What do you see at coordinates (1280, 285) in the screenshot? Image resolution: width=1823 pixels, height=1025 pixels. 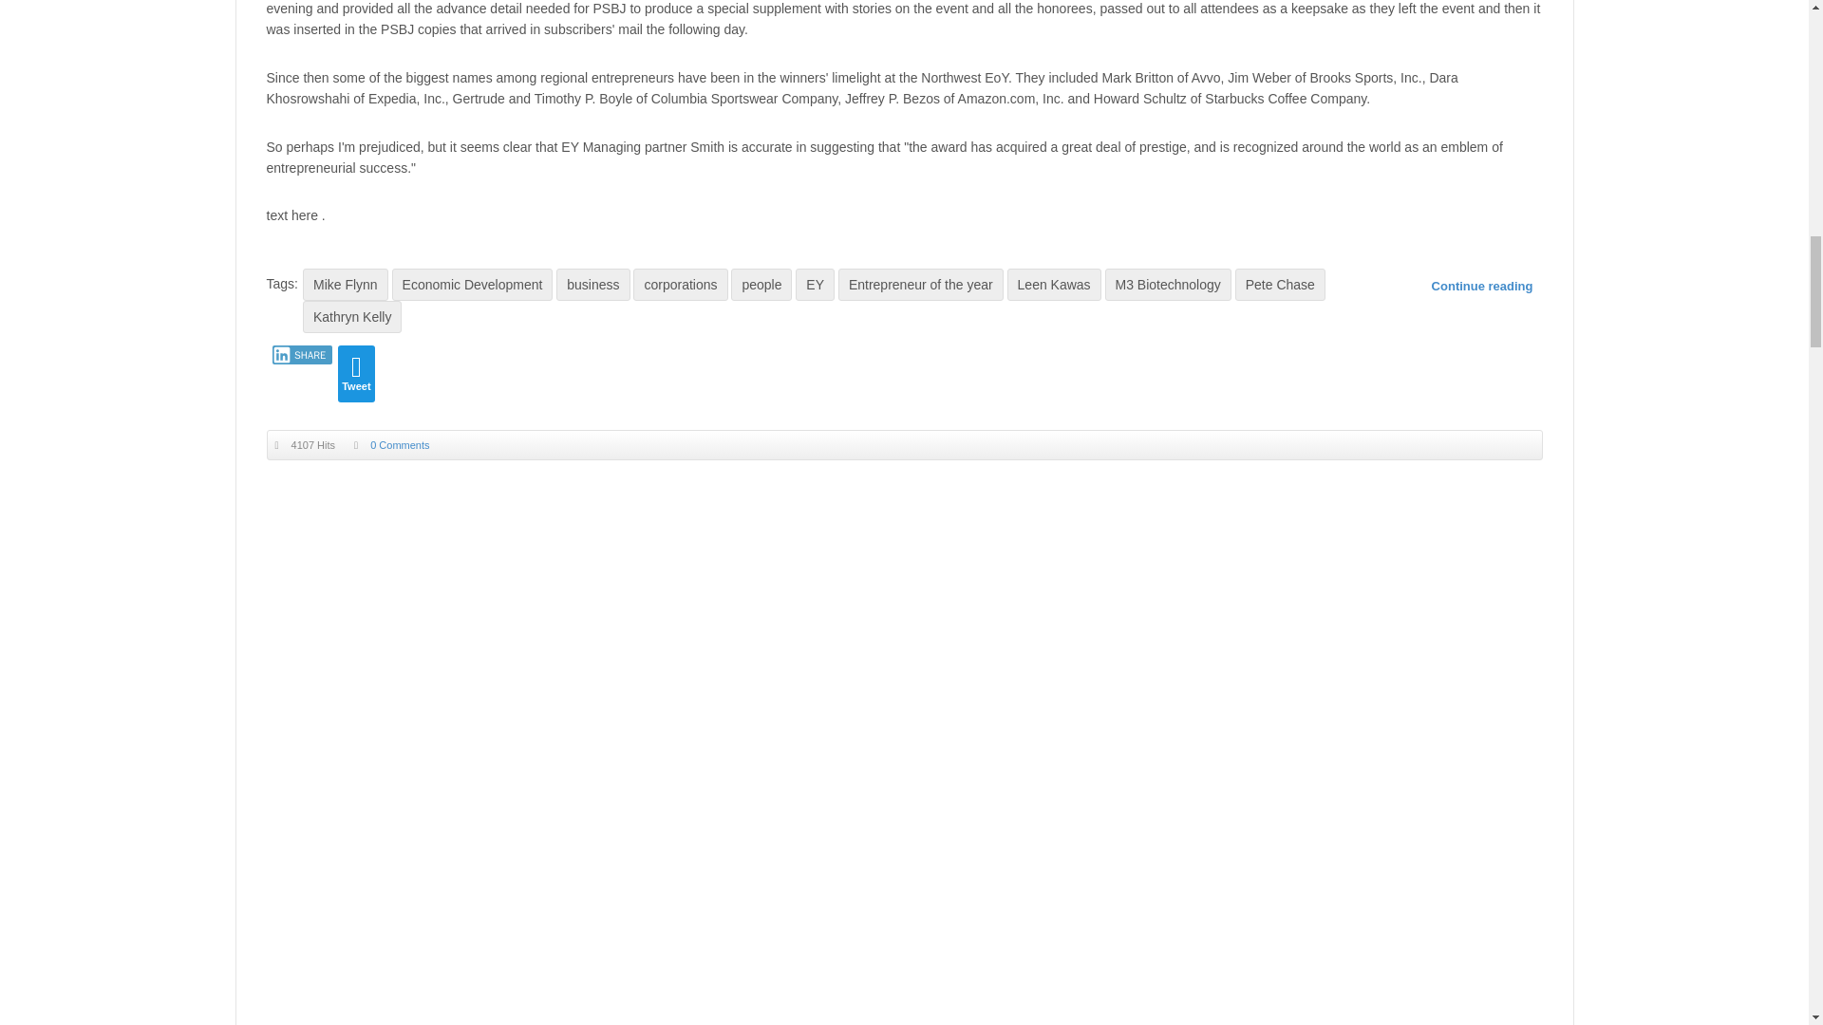 I see `Pete Chase` at bounding box center [1280, 285].